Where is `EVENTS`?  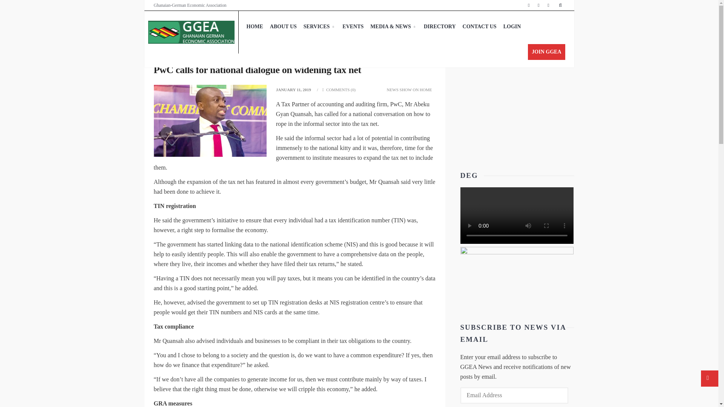
EVENTS is located at coordinates (353, 27).